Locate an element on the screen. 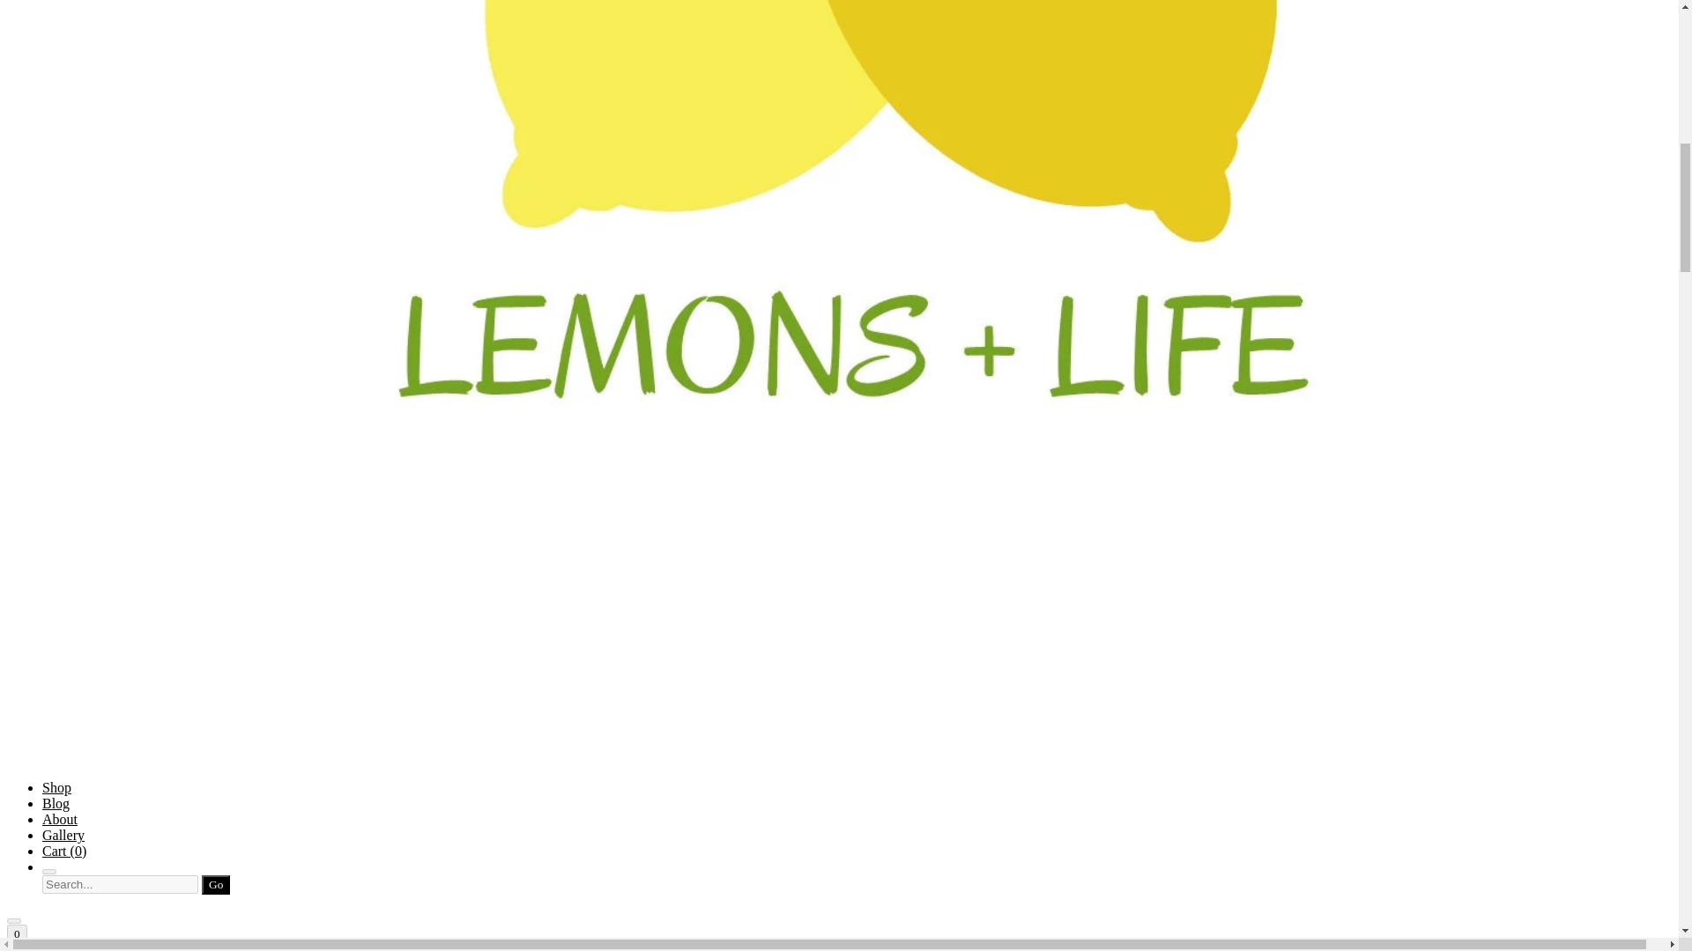 The height and width of the screenshot is (951, 1692). 0 is located at coordinates (16, 933).